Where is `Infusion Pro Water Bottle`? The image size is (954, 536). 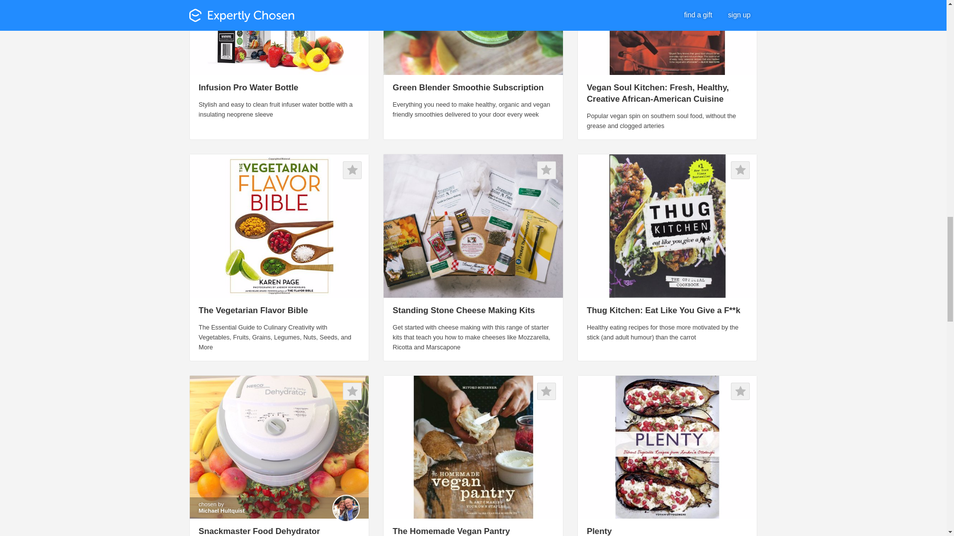
Infusion Pro Water Bottle is located at coordinates (248, 87).